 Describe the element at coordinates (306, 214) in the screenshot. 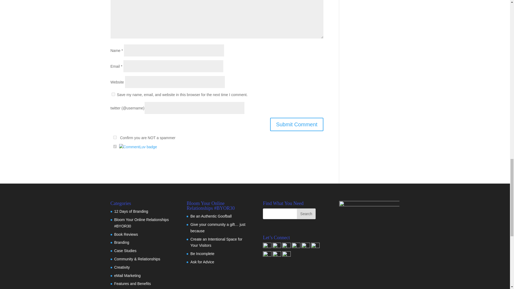

I see `Search` at that location.